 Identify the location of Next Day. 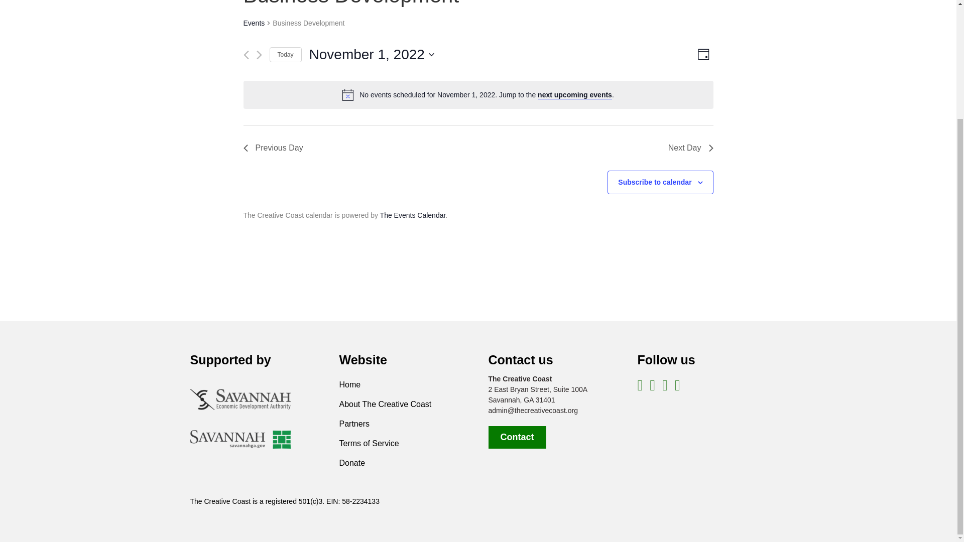
(690, 148).